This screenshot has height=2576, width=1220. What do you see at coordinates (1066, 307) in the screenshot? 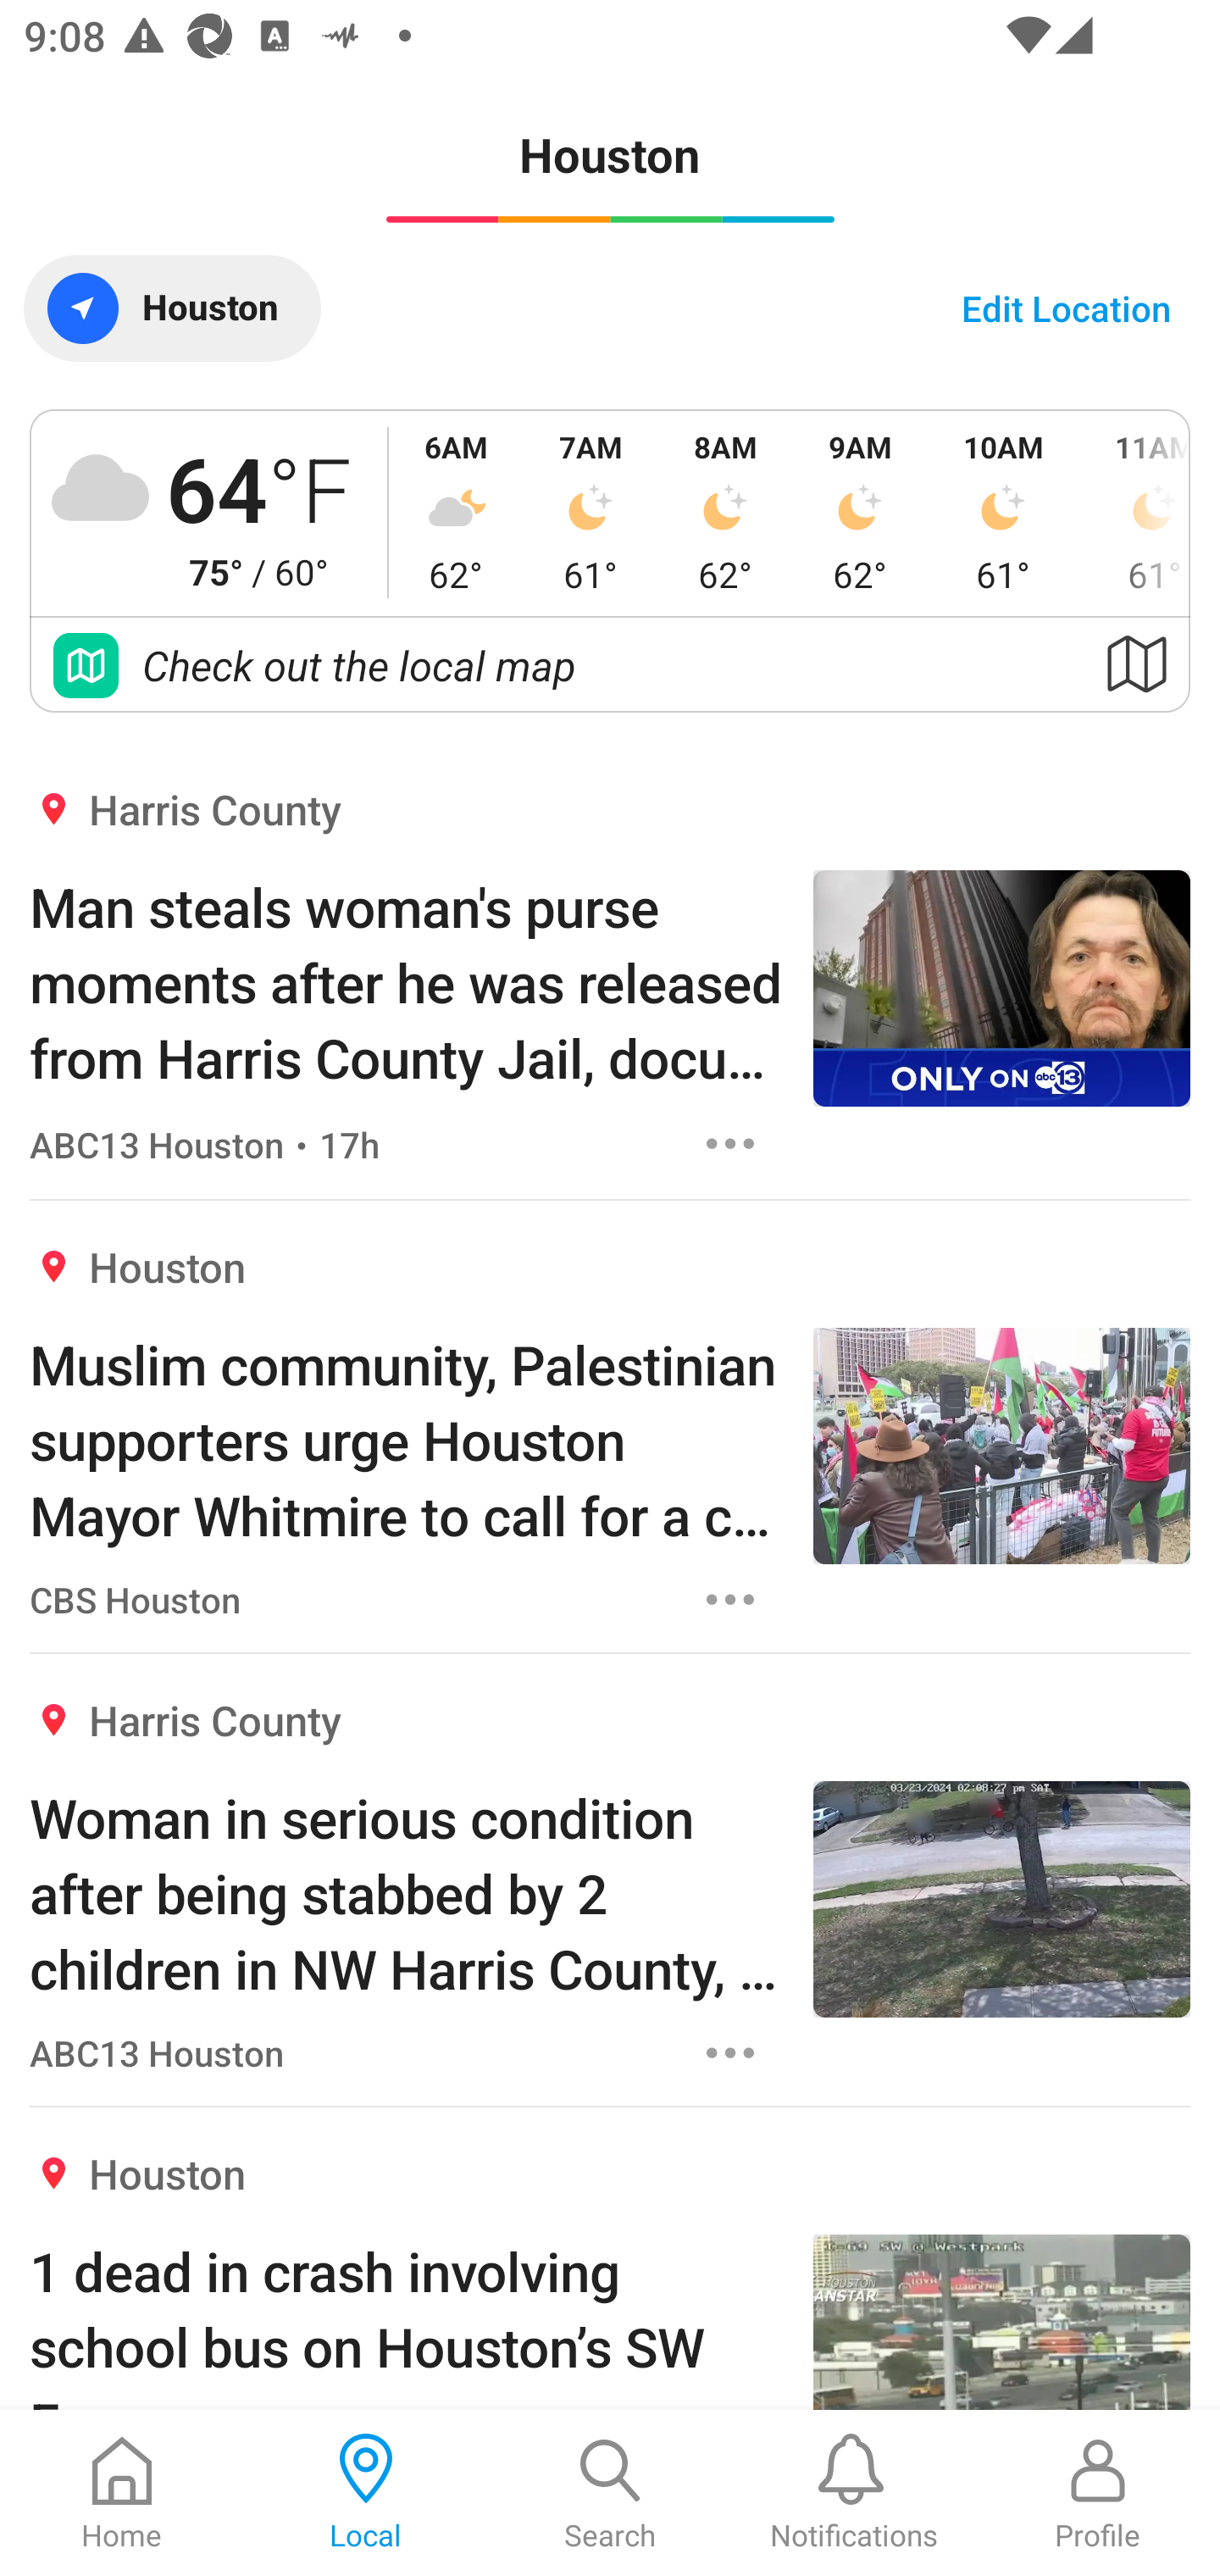
I see `Edit Location` at bounding box center [1066, 307].